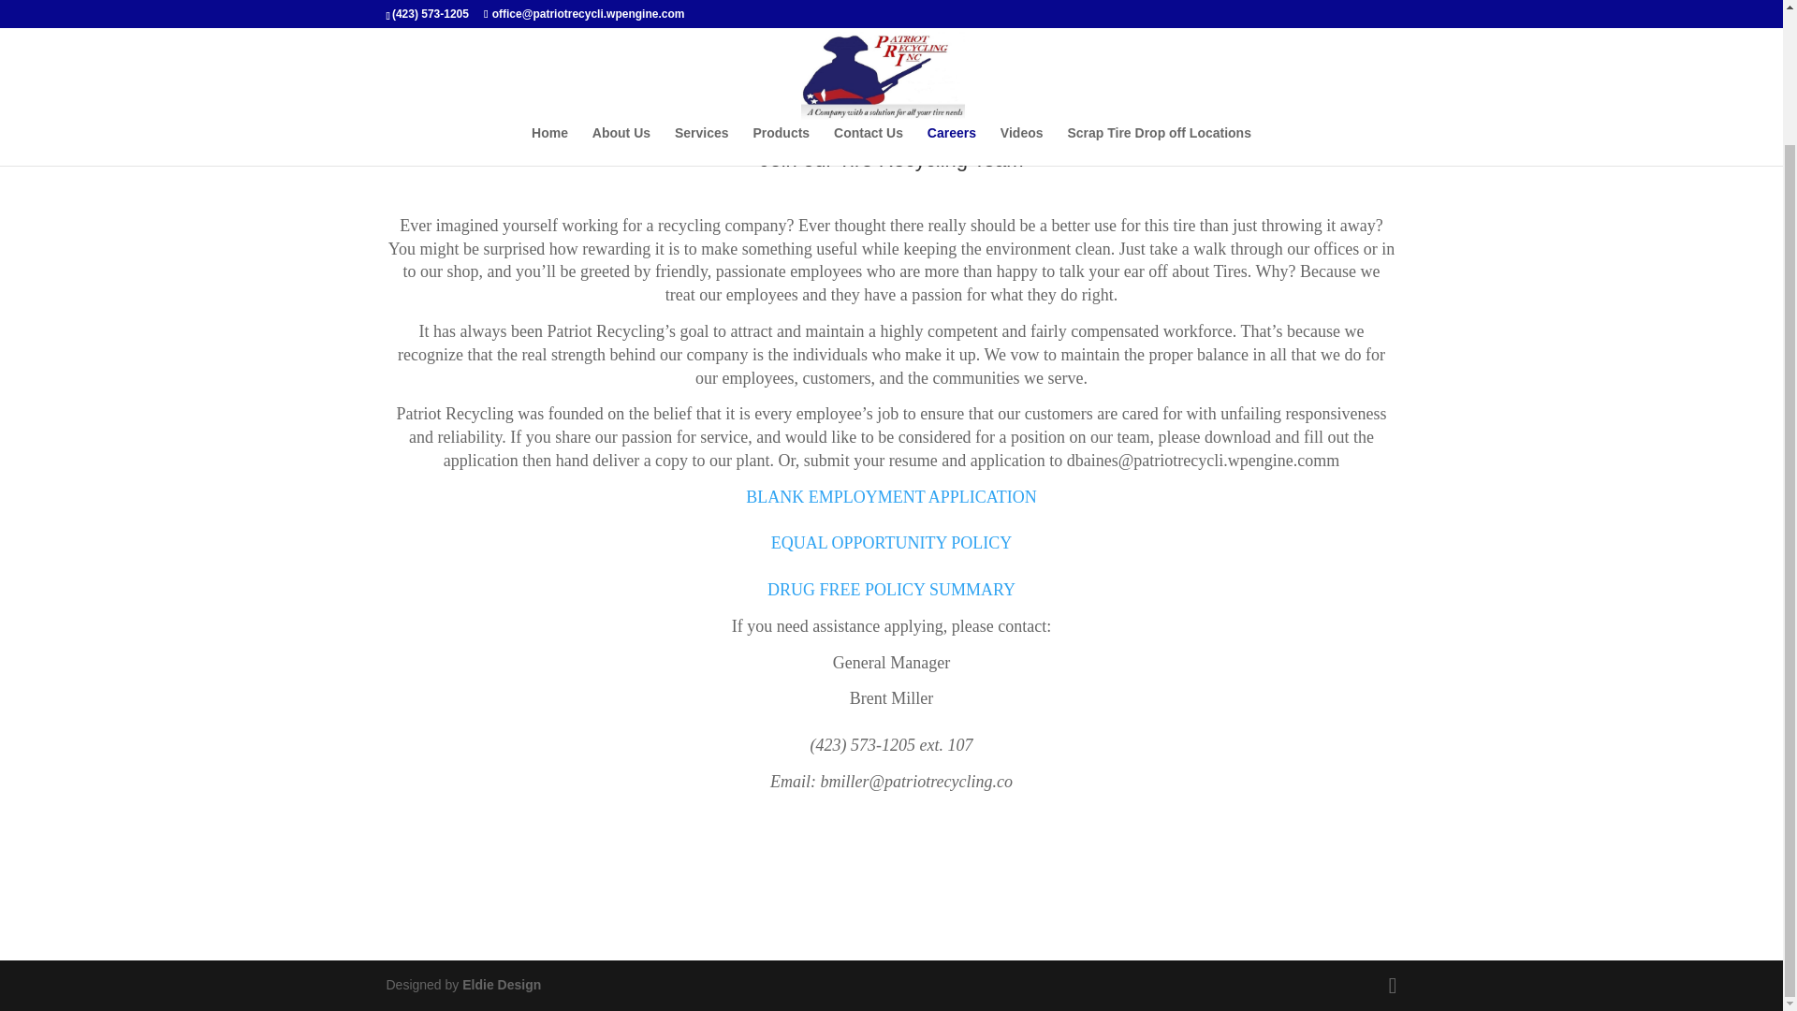 Image resolution: width=1797 pixels, height=1011 pixels. What do you see at coordinates (869, 5) in the screenshot?
I see `Contact Us` at bounding box center [869, 5].